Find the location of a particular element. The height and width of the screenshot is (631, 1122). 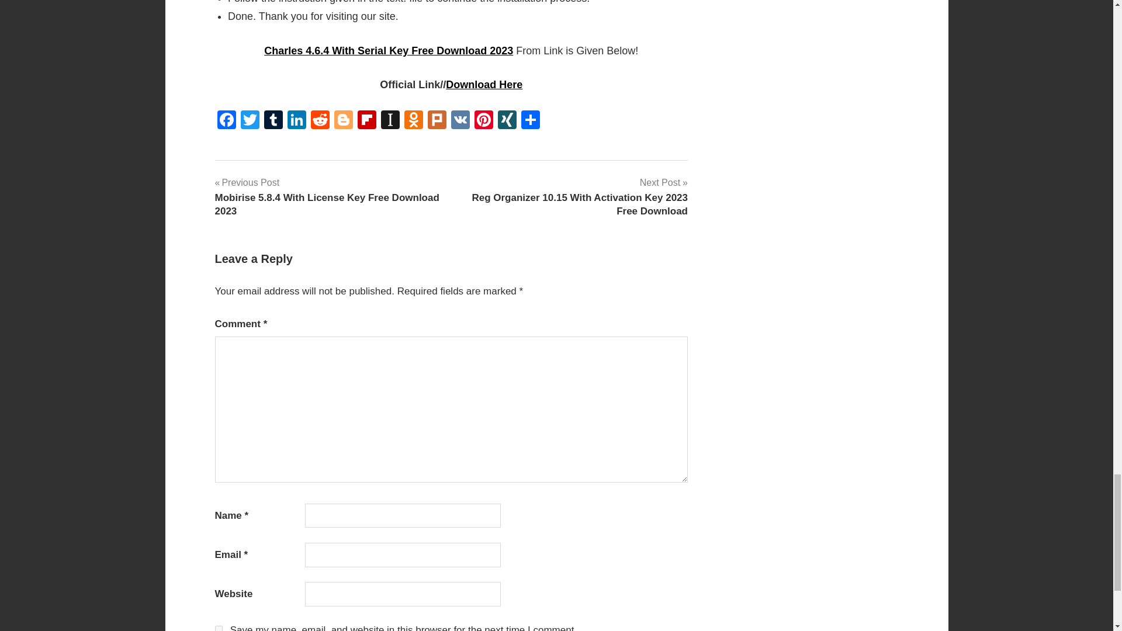

Instapaper is located at coordinates (390, 121).